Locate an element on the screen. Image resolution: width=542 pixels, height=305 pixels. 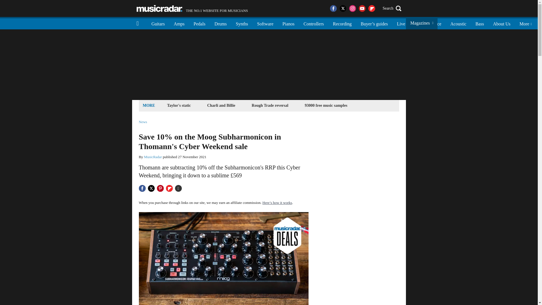
Rough Trade reversal is located at coordinates (458, 23).